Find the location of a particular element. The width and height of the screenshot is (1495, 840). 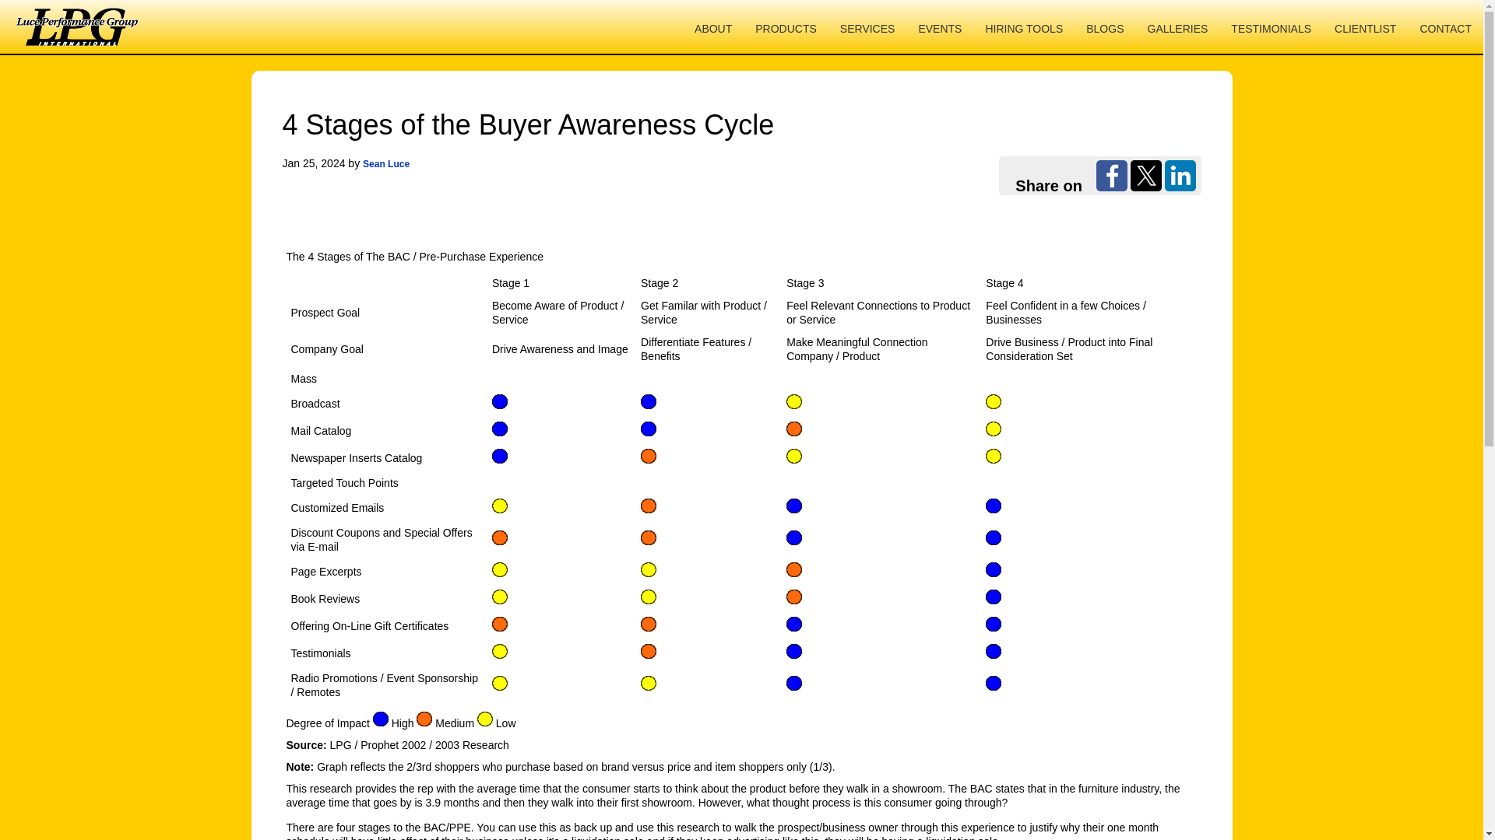

TESTIMONIALS is located at coordinates (1271, 26).